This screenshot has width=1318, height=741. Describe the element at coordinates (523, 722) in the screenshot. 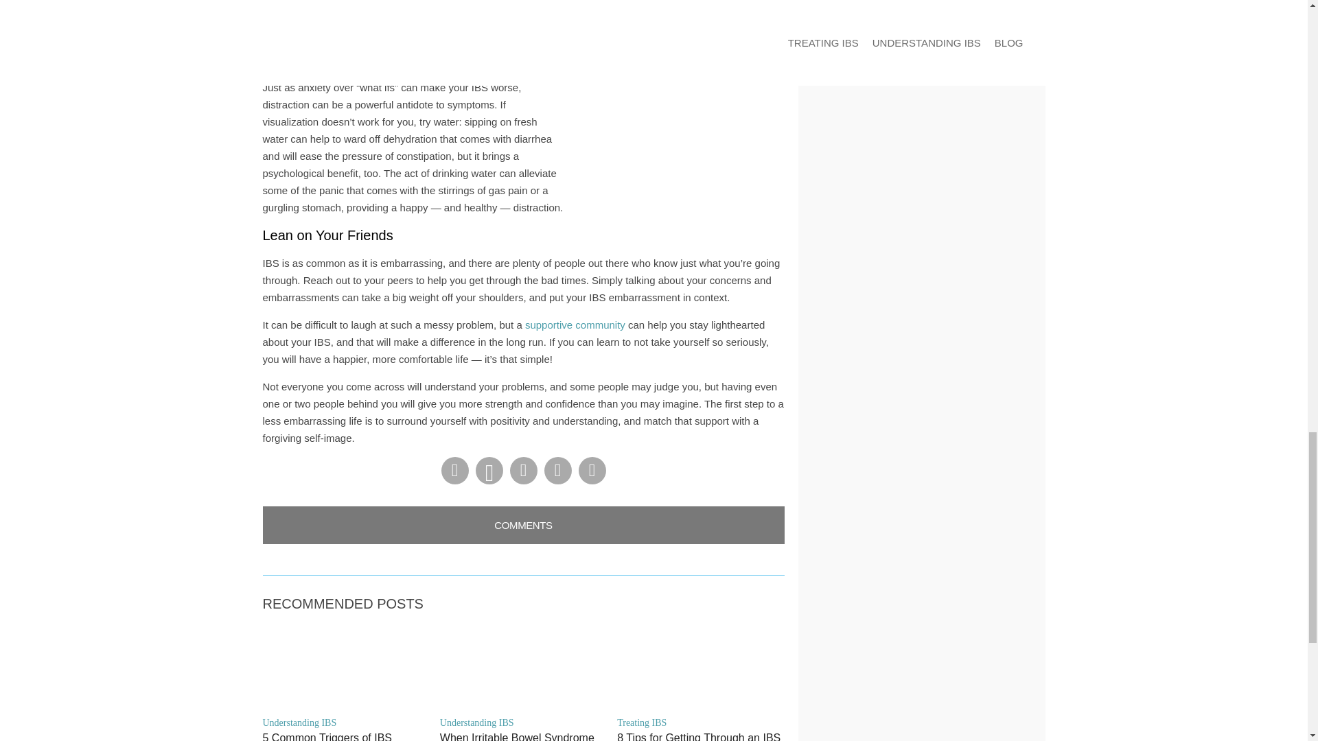

I see `Understanding IBS` at that location.